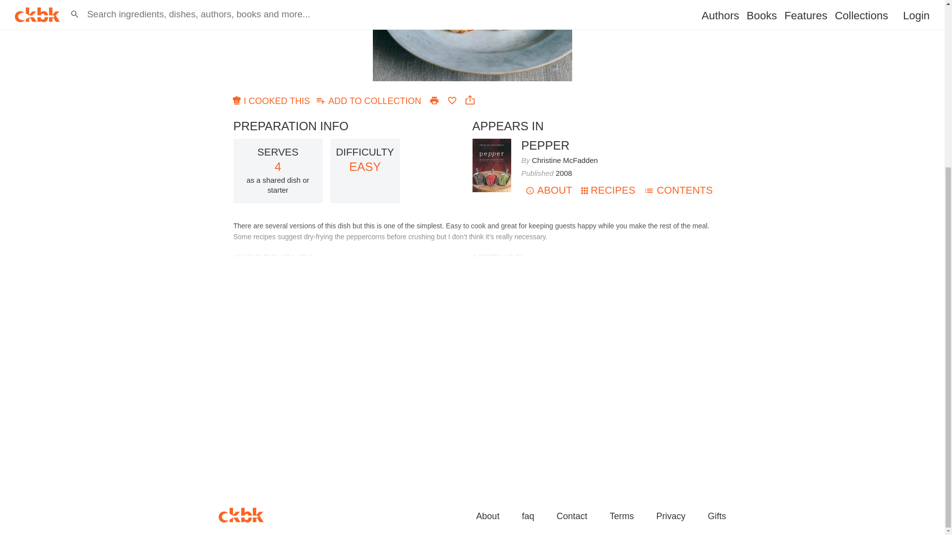  What do you see at coordinates (621, 517) in the screenshot?
I see `Terms` at bounding box center [621, 517].